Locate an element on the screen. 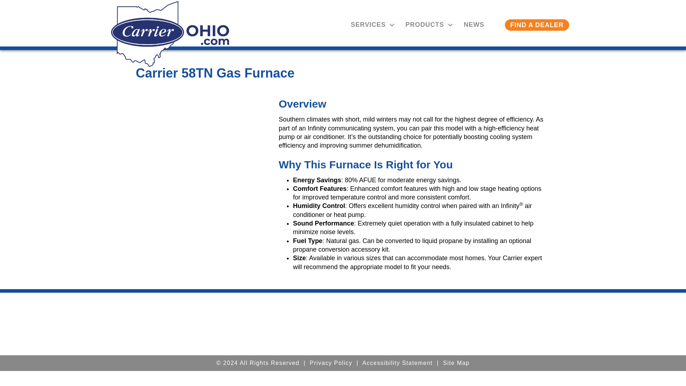 Image resolution: width=686 pixels, height=386 pixels. RSC logo-RGB is located at coordinates (170, 34).